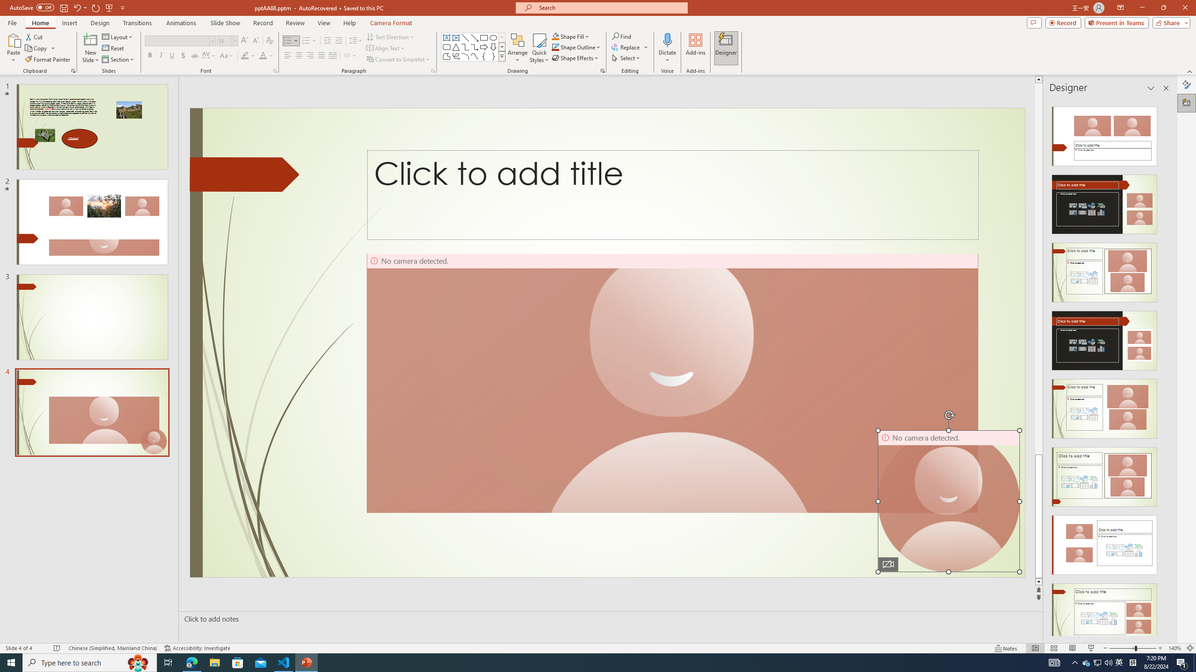  Describe the element at coordinates (672, 383) in the screenshot. I see `Camera 3, No camera detected.` at that location.